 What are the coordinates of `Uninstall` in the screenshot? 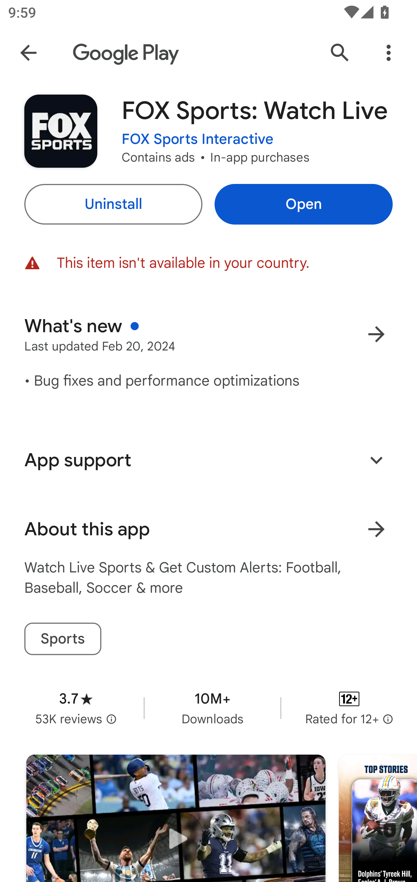 It's located at (113, 204).